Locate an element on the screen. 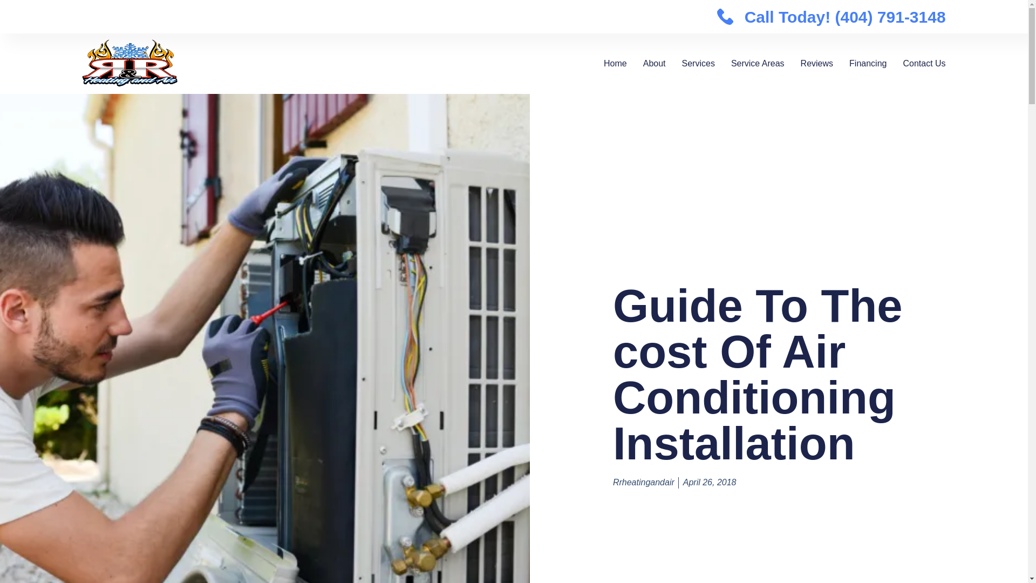  Services is located at coordinates (698, 63).